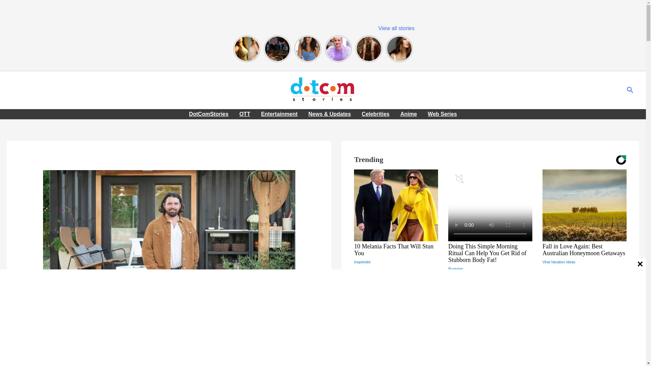 The height and width of the screenshot is (366, 651). What do you see at coordinates (60, 347) in the screenshot?
I see `Entertainment` at bounding box center [60, 347].